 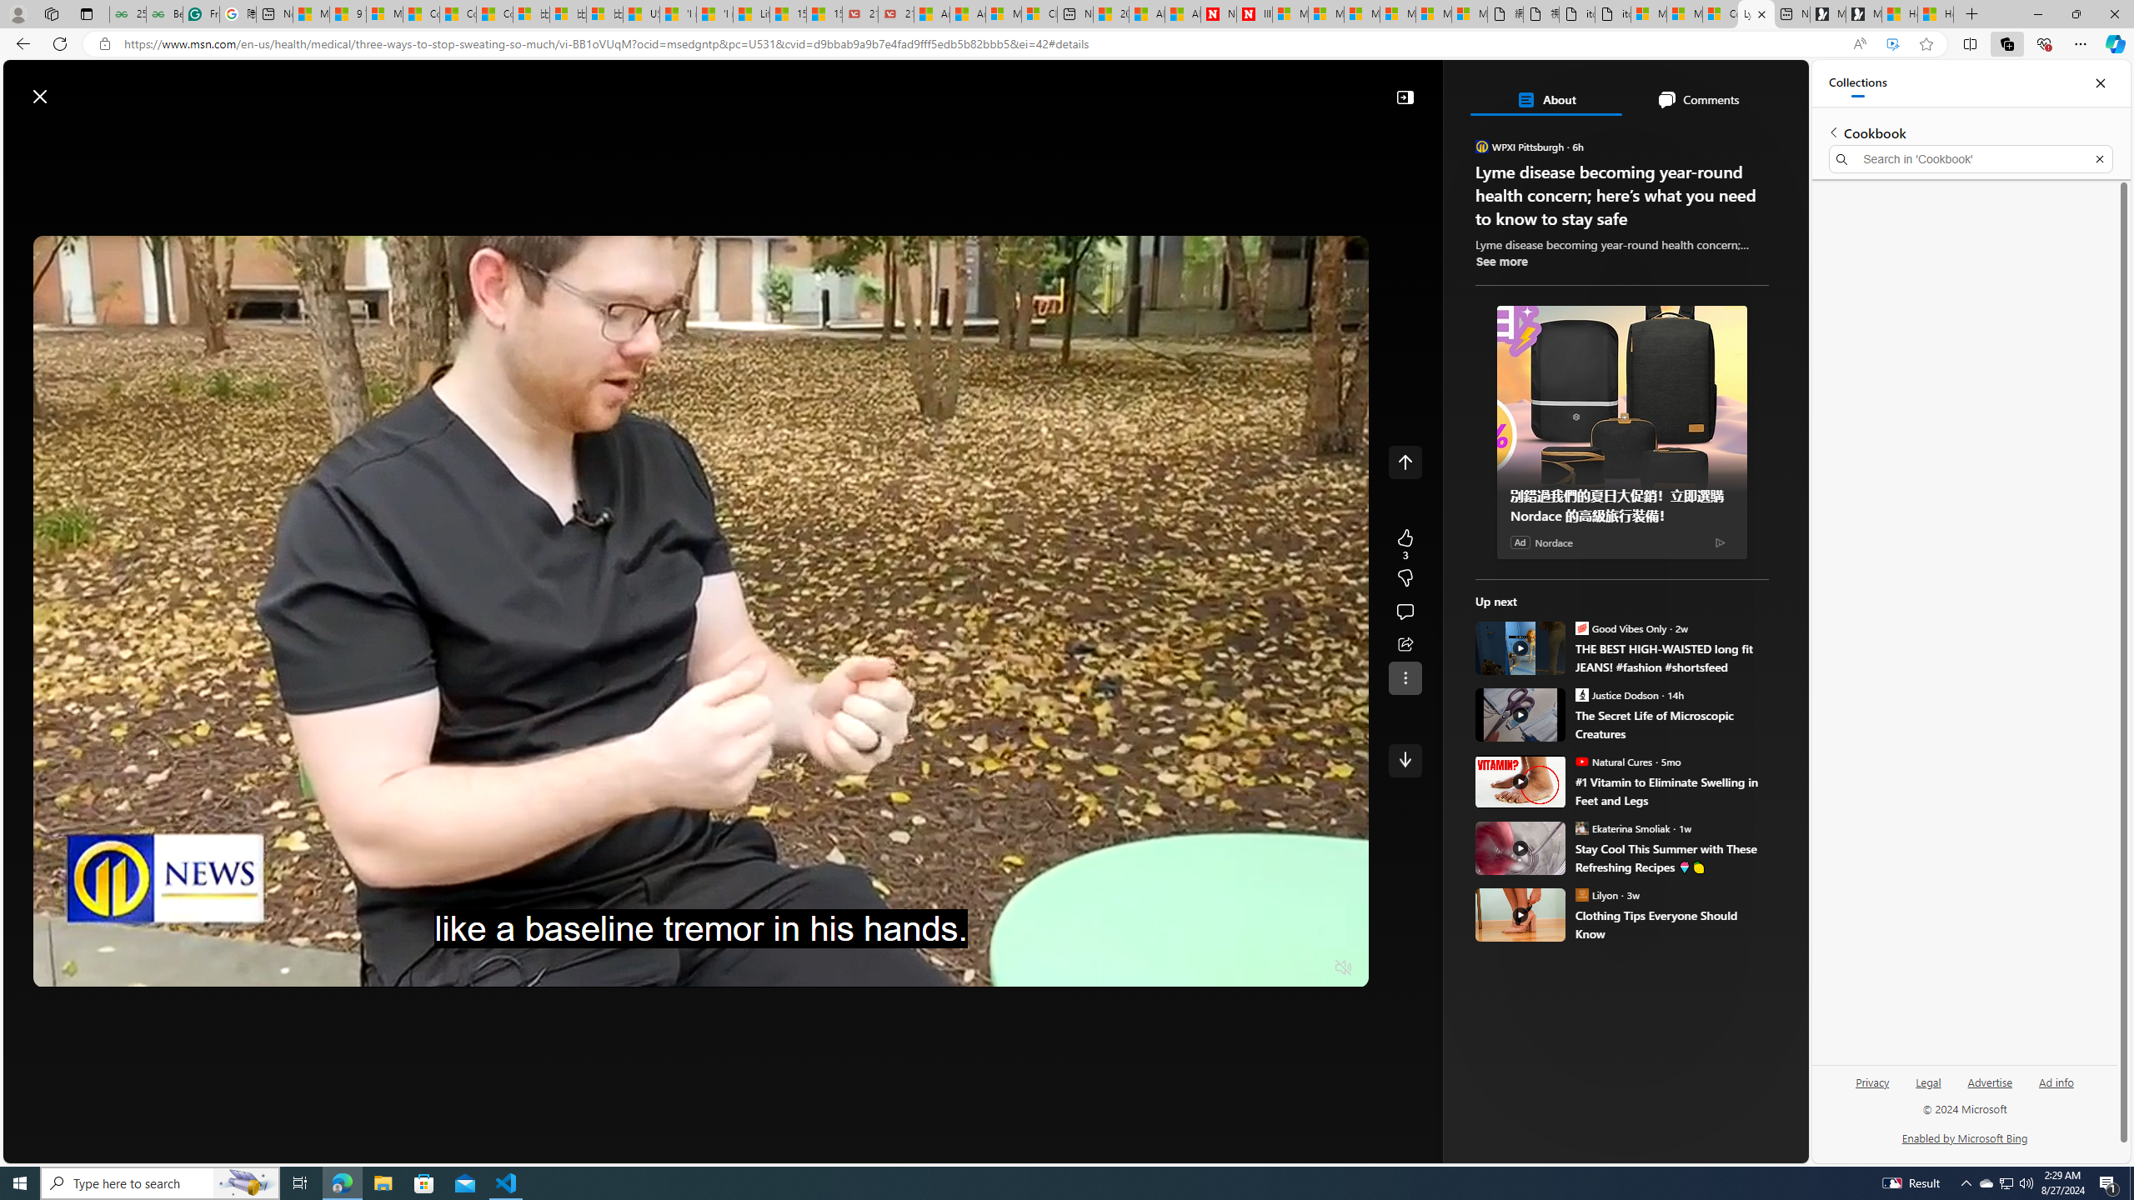 I want to click on To get missing image descriptions, open the context menu., so click(x=1465, y=135).